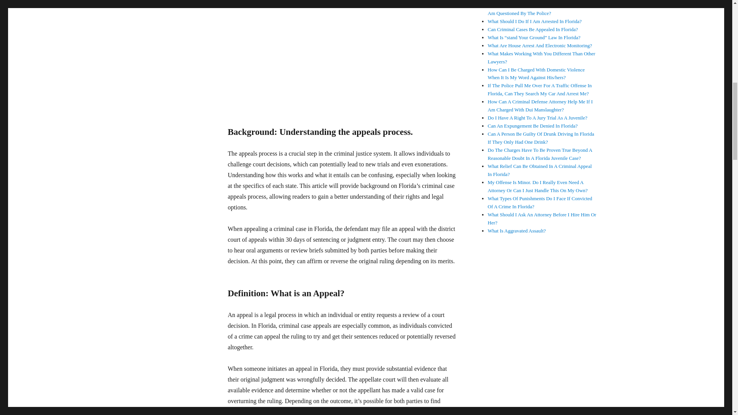 This screenshot has width=738, height=415. Describe the element at coordinates (534, 21) in the screenshot. I see `What Should I Do If I Am Arrested In Florida?` at that location.